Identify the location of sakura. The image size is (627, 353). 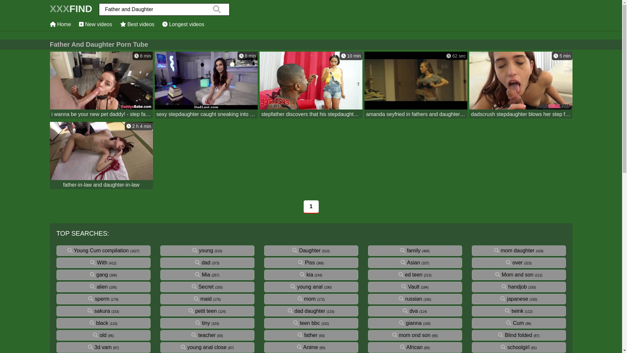
(99, 311).